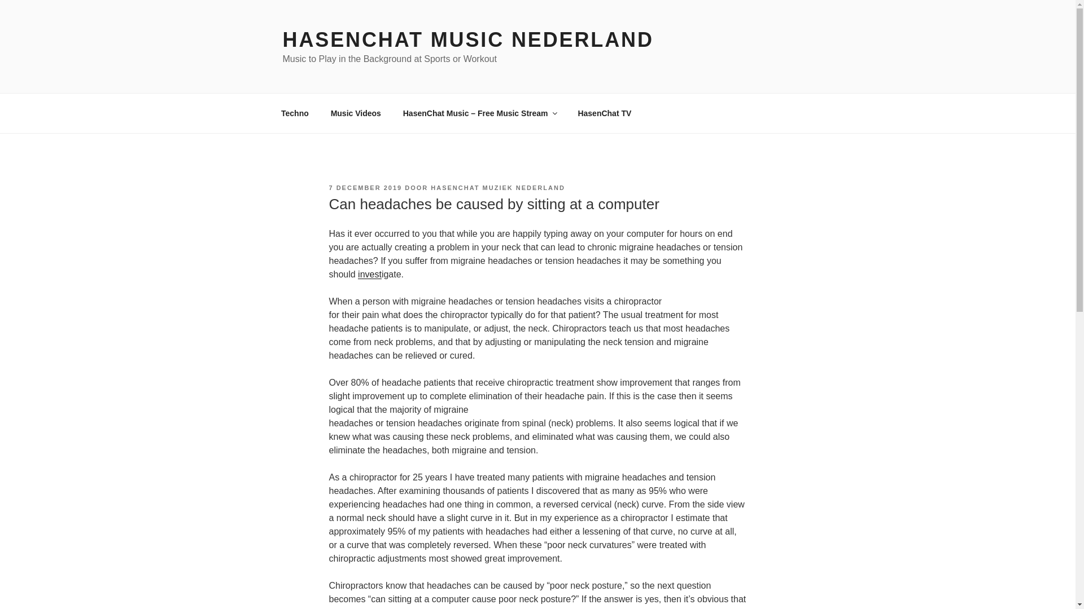 The height and width of the screenshot is (609, 1084). Describe the element at coordinates (369, 274) in the screenshot. I see `invest` at that location.